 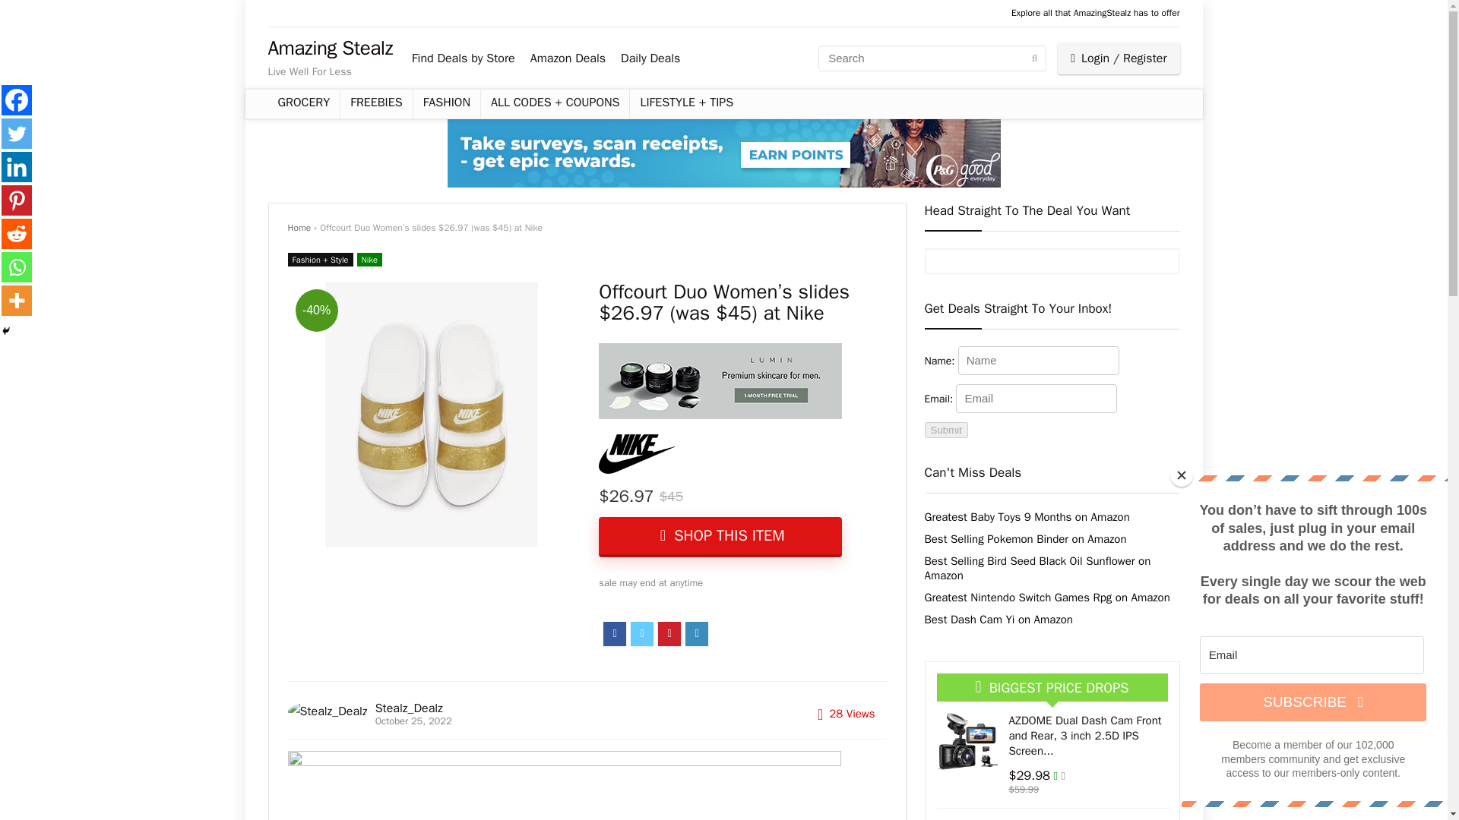 I want to click on Pinterest, so click(x=17, y=200).